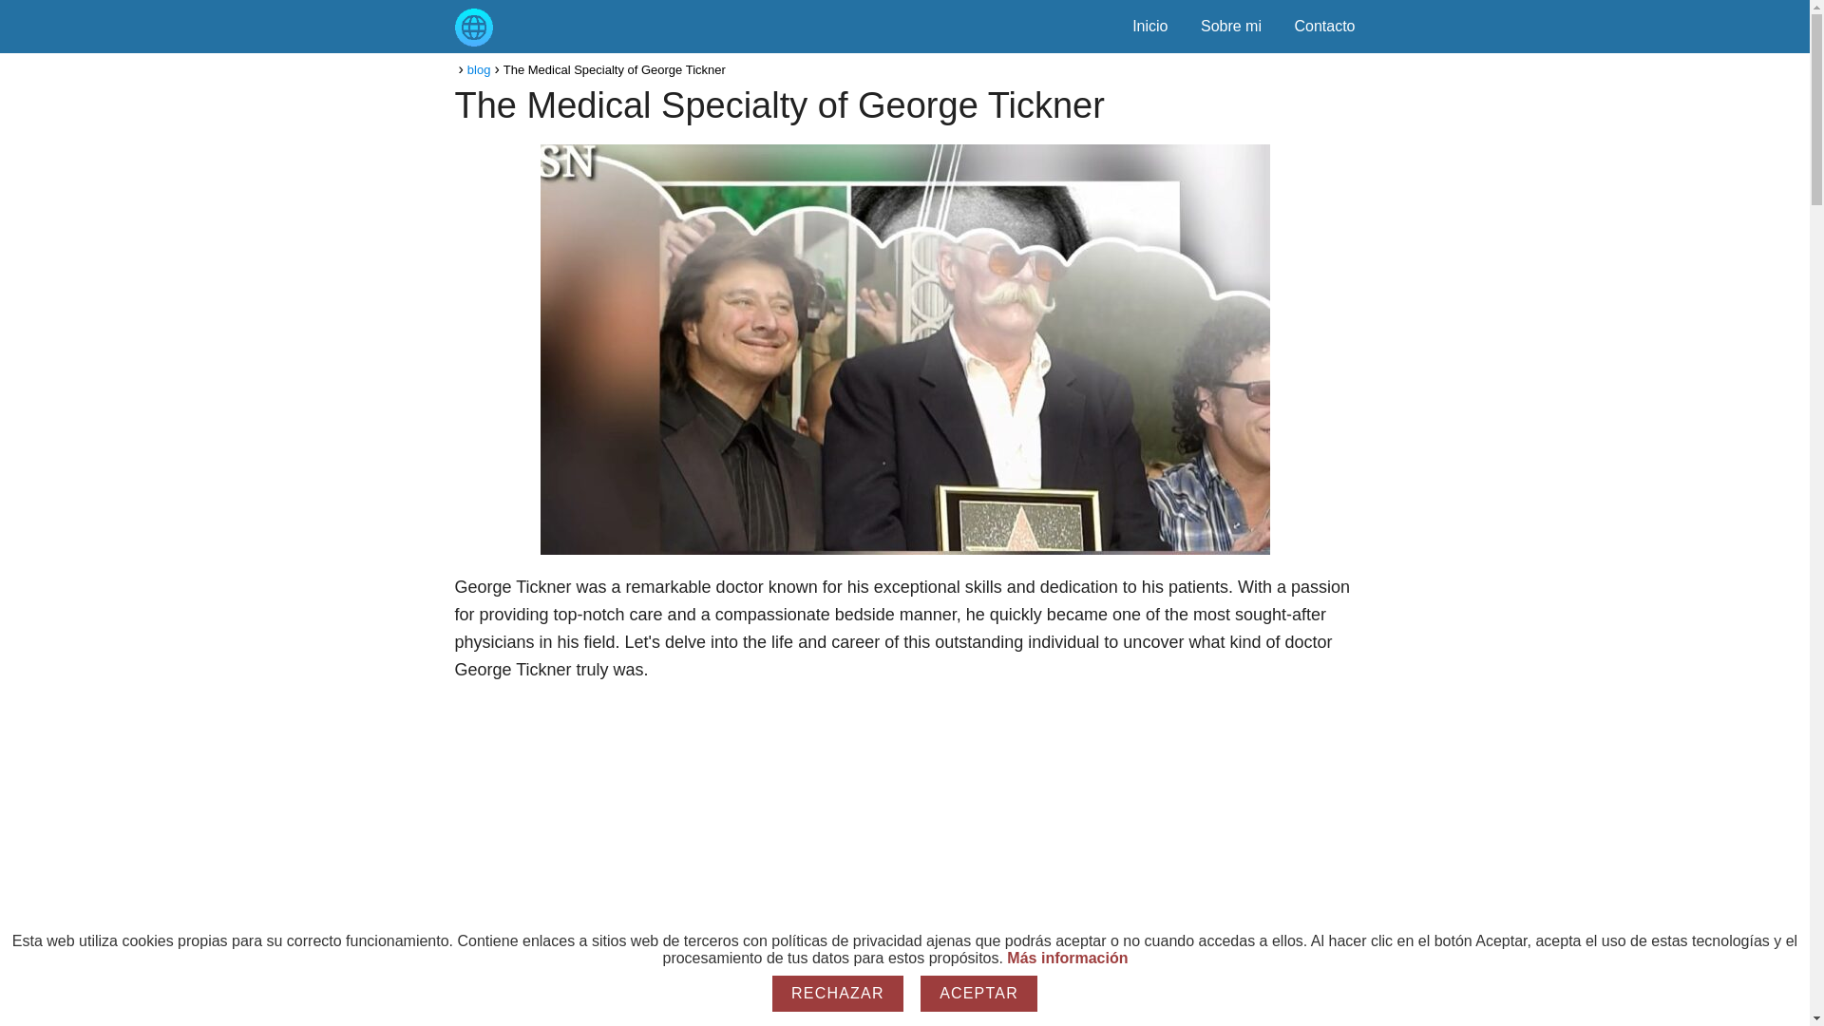  I want to click on RECHAZAR, so click(838, 994).